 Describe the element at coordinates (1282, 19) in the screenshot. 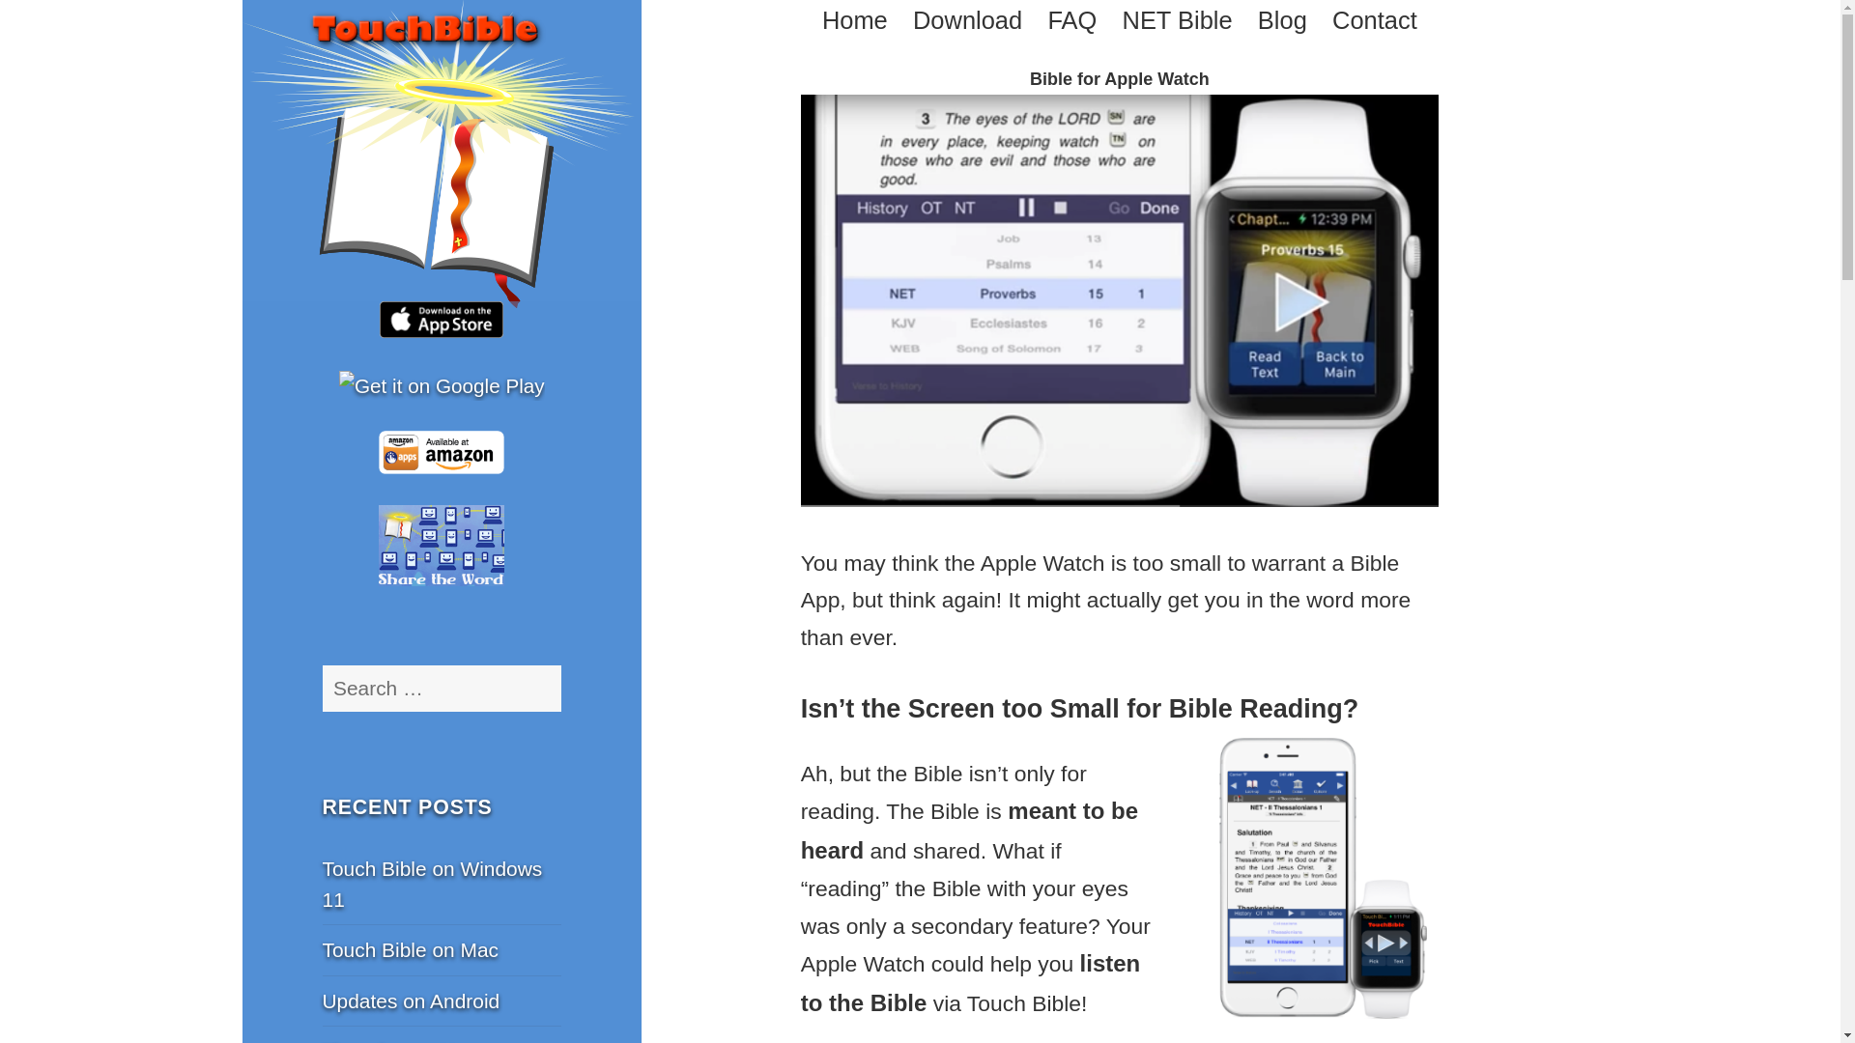

I see `Blog` at that location.